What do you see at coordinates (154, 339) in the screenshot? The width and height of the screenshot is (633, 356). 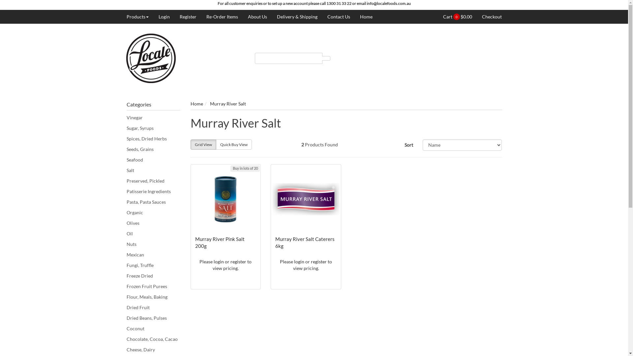 I see `Chocolate, Cocoa, Cacao` at bounding box center [154, 339].